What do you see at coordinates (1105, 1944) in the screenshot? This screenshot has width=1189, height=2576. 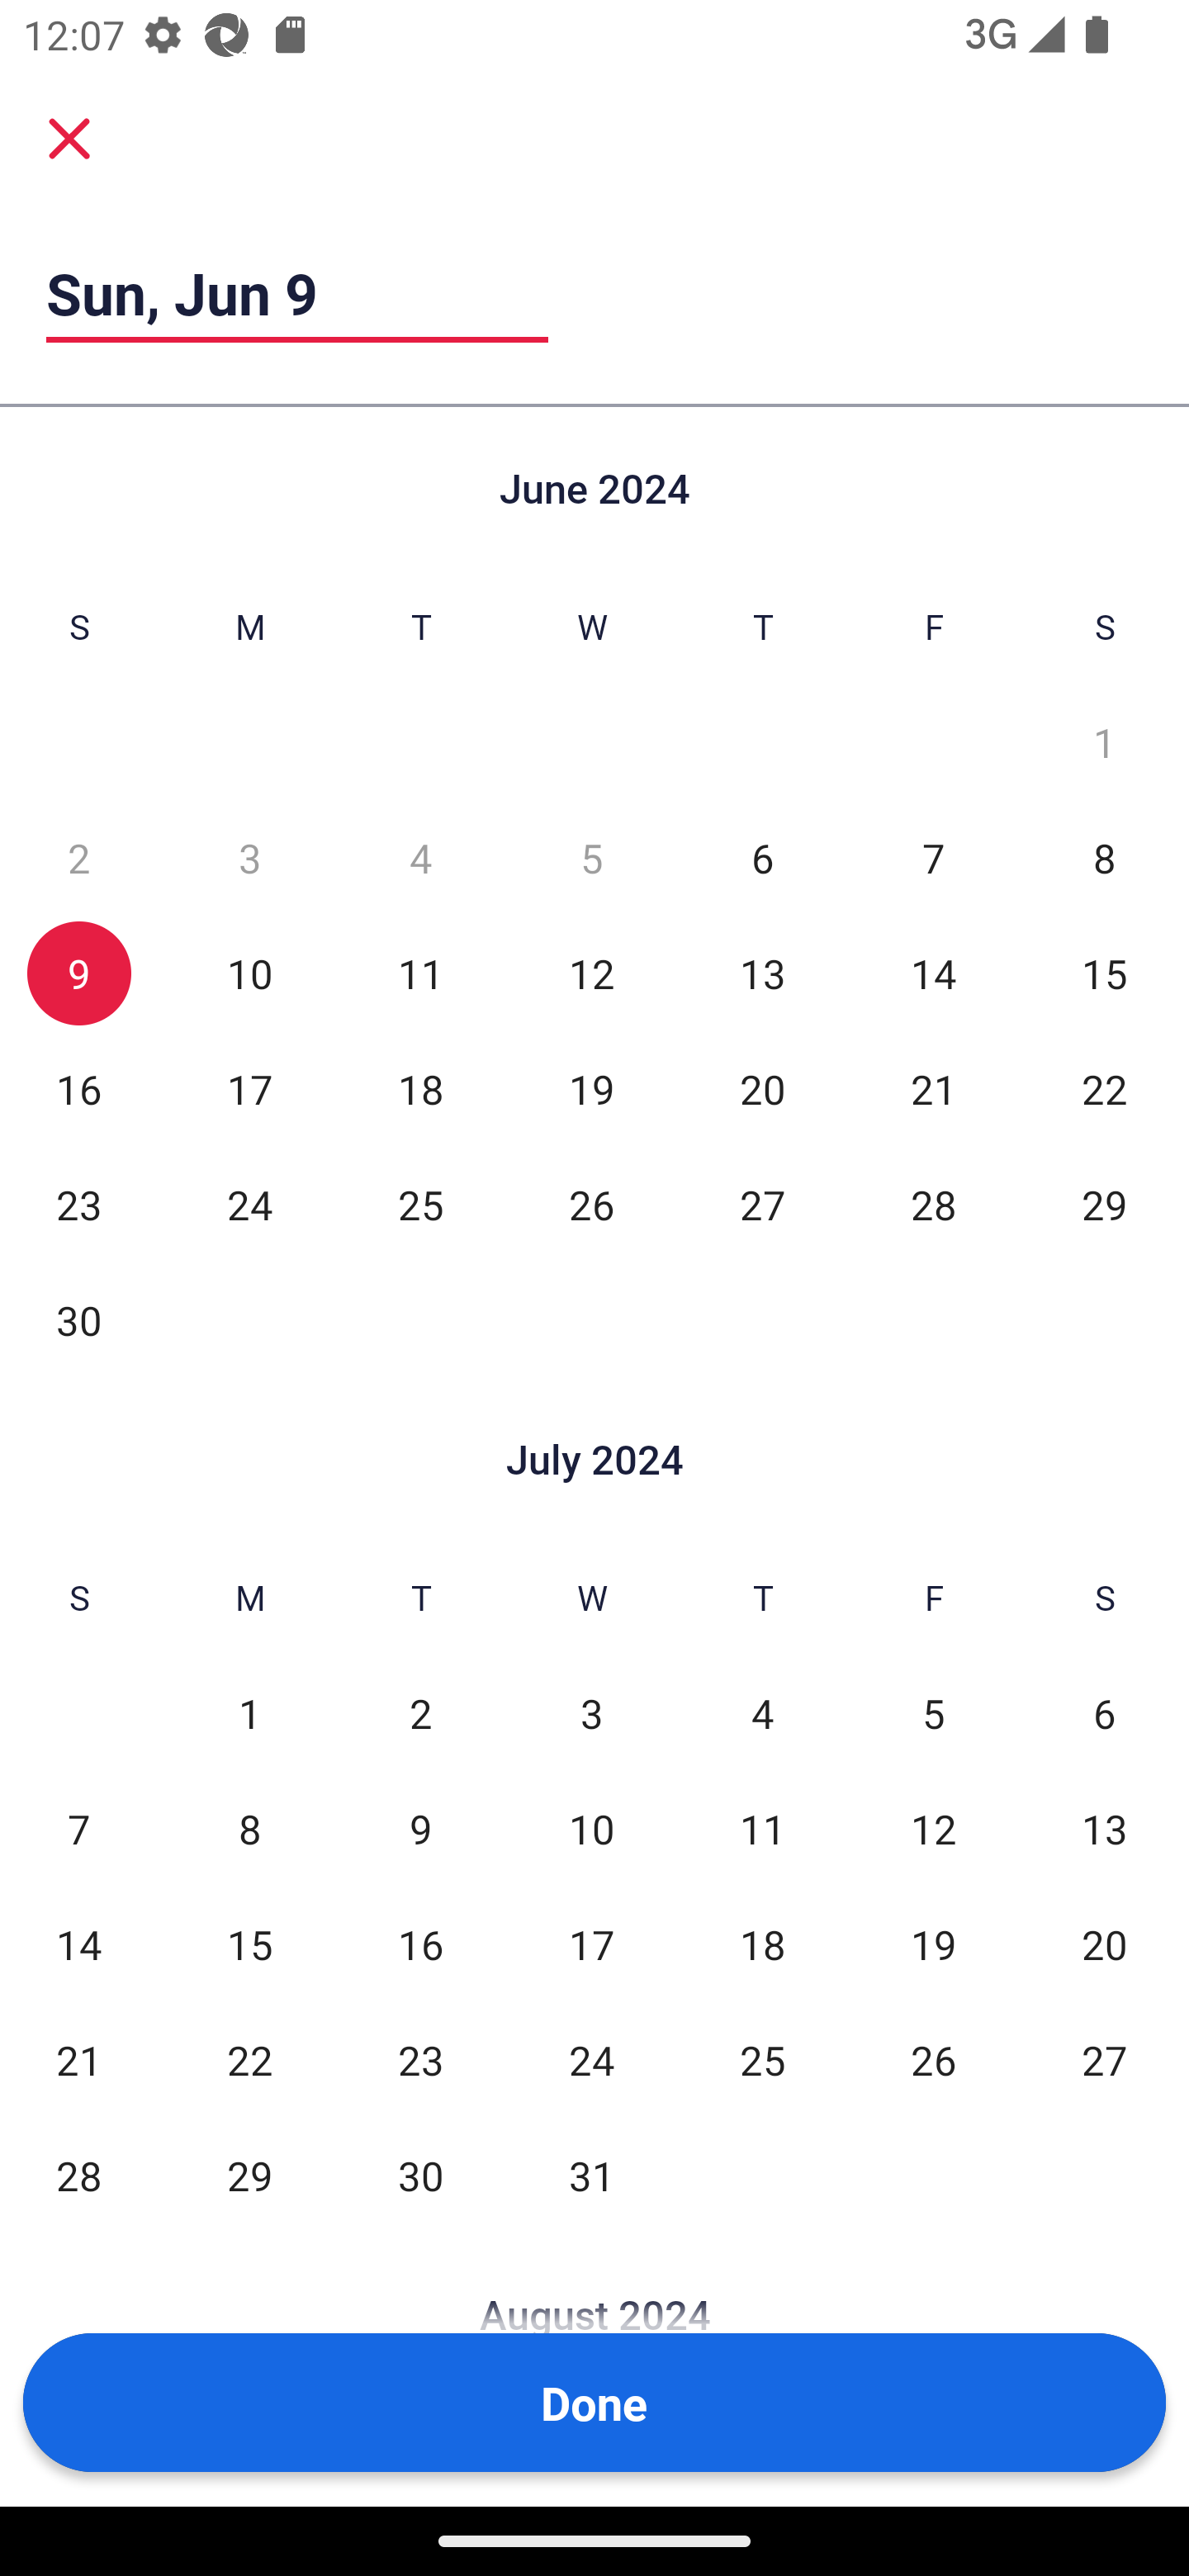 I see `20 Sat, Jul 20, Not Selected` at bounding box center [1105, 1944].